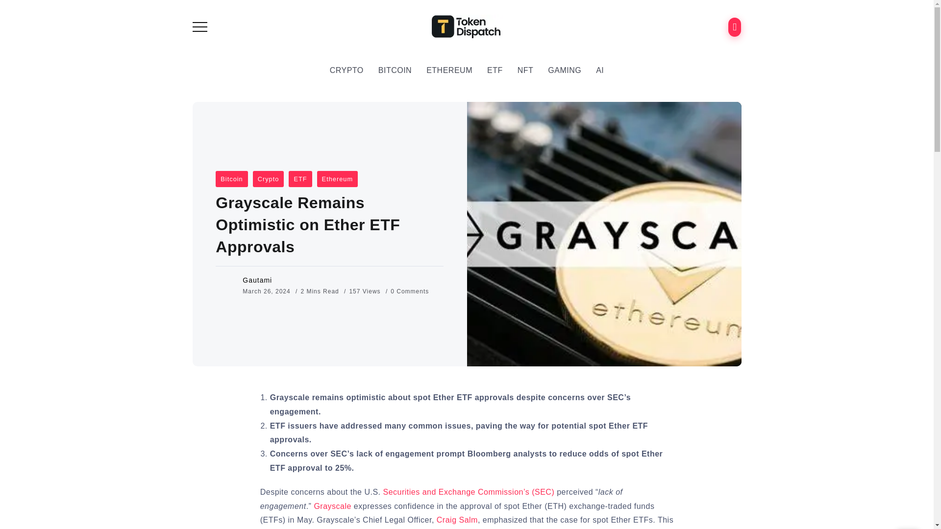 This screenshot has height=529, width=941. Describe the element at coordinates (525, 71) in the screenshot. I see `NFT` at that location.